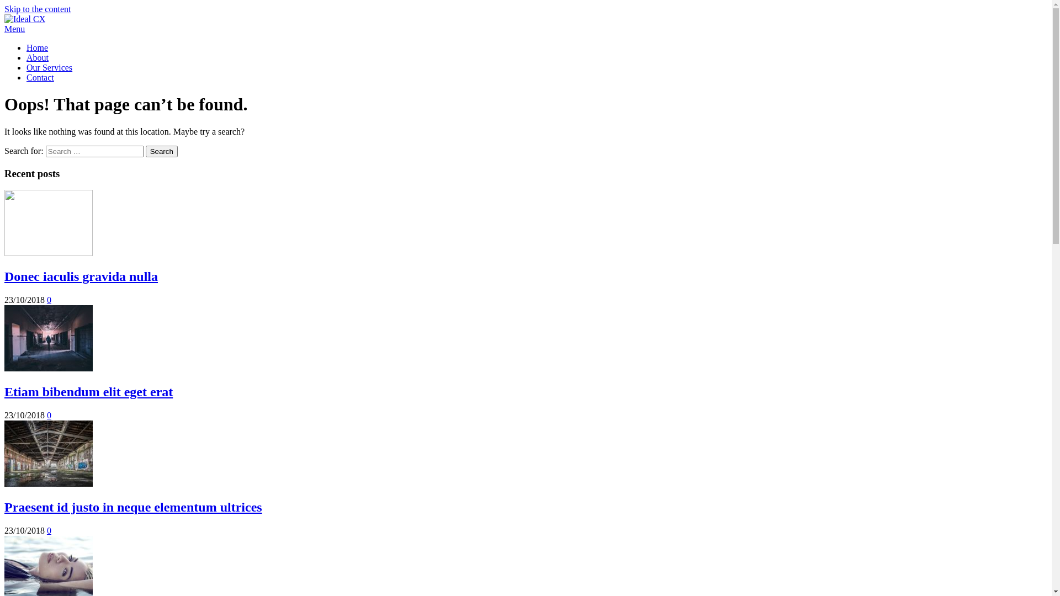 Image resolution: width=1060 pixels, height=596 pixels. Describe the element at coordinates (38, 9) in the screenshot. I see `Skip to the content` at that location.